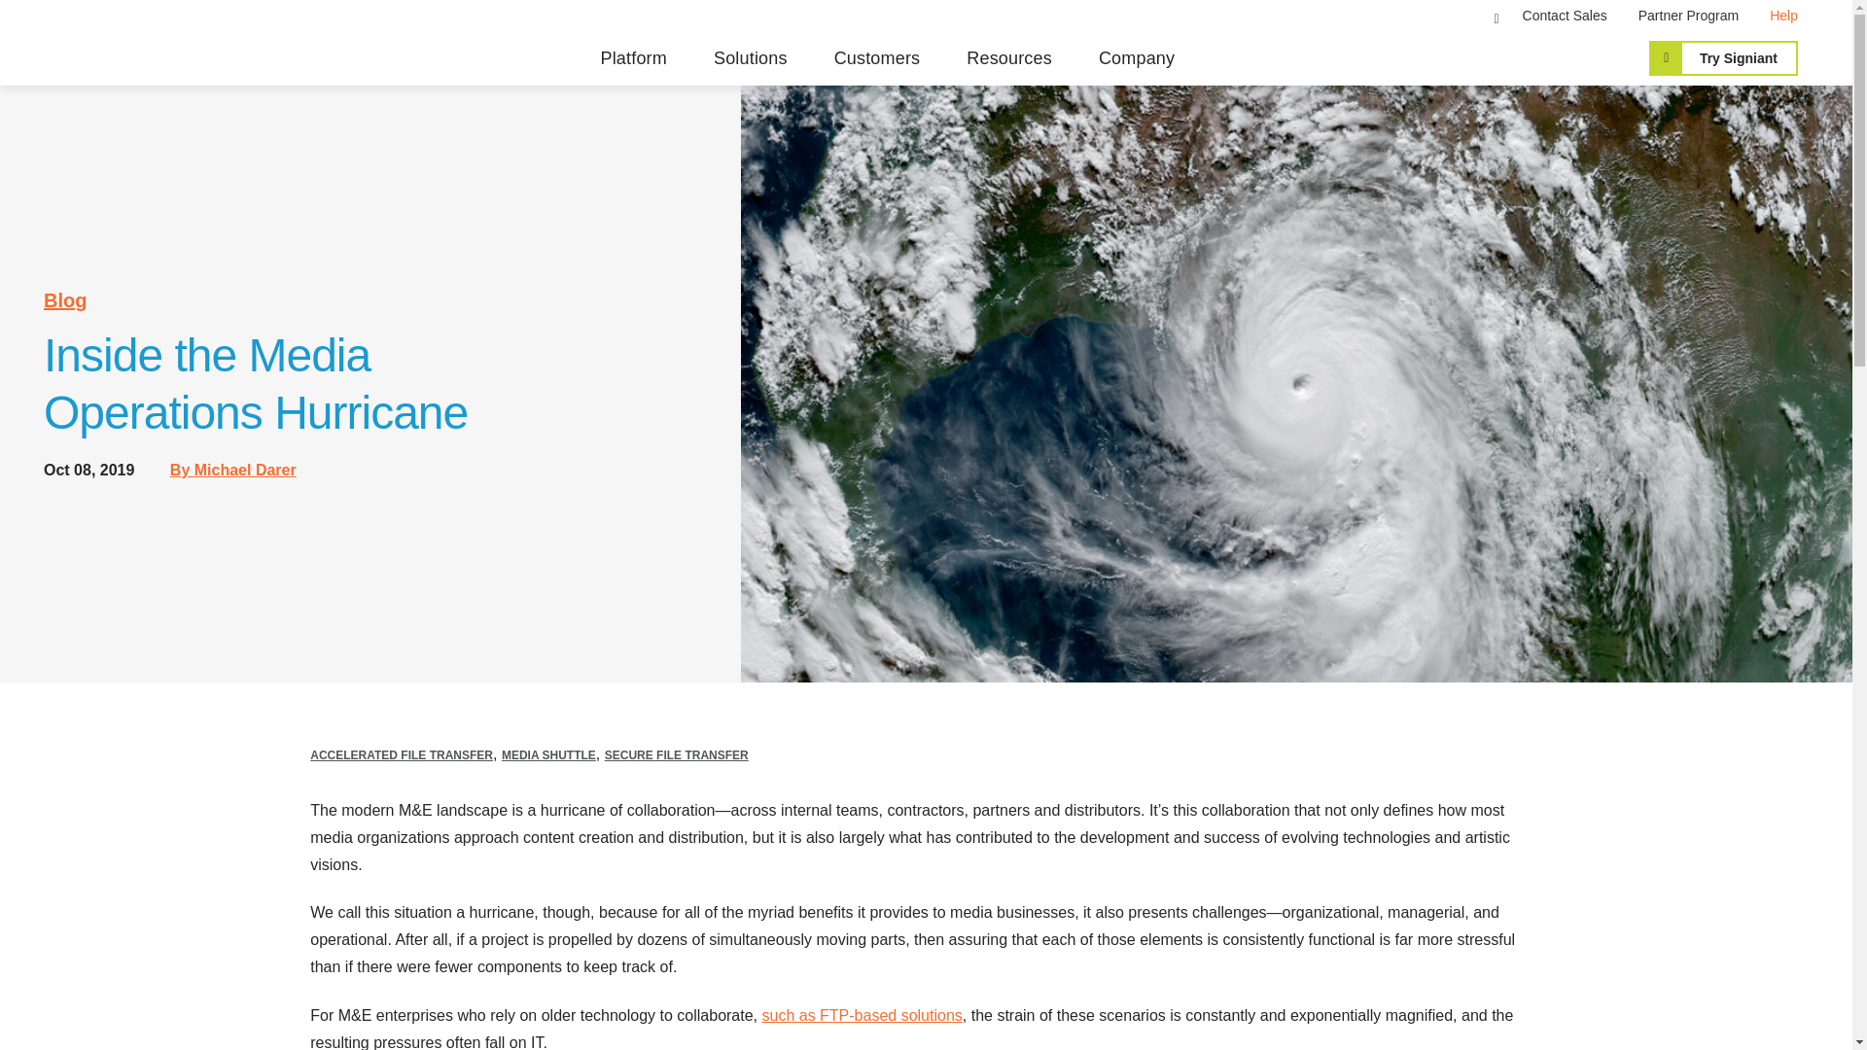  I want to click on View more content by Michael Darer, so click(233, 471).